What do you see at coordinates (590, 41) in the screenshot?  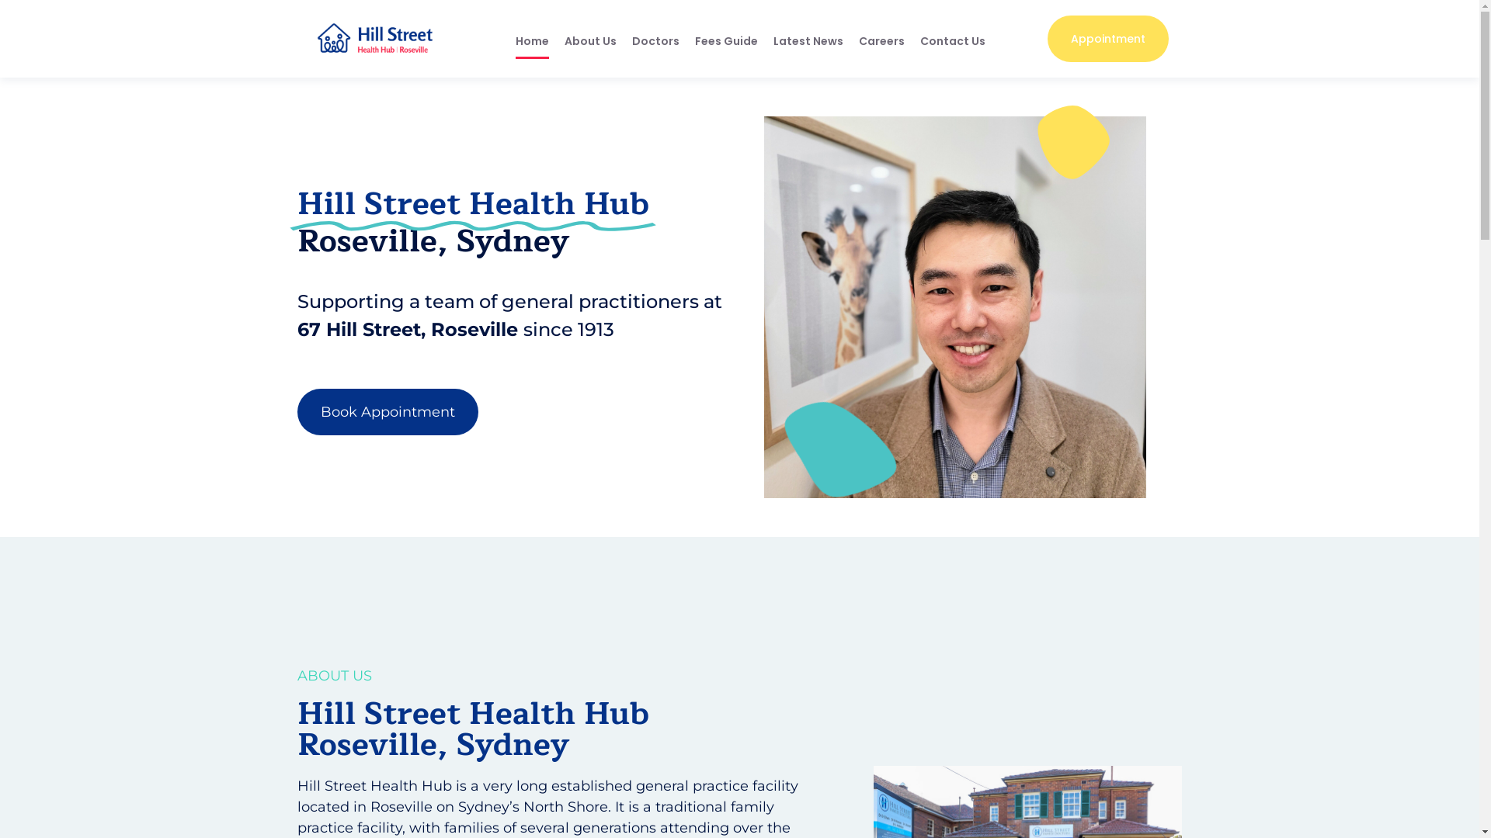 I see `About Us` at bounding box center [590, 41].